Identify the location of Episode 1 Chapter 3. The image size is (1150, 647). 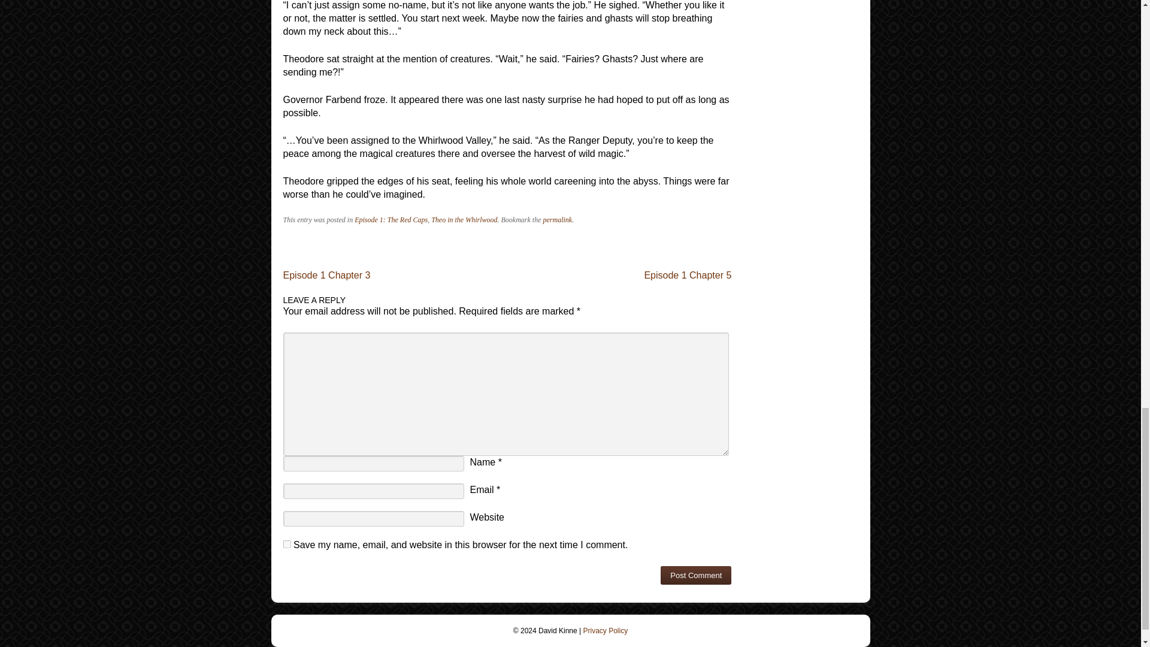
(326, 275).